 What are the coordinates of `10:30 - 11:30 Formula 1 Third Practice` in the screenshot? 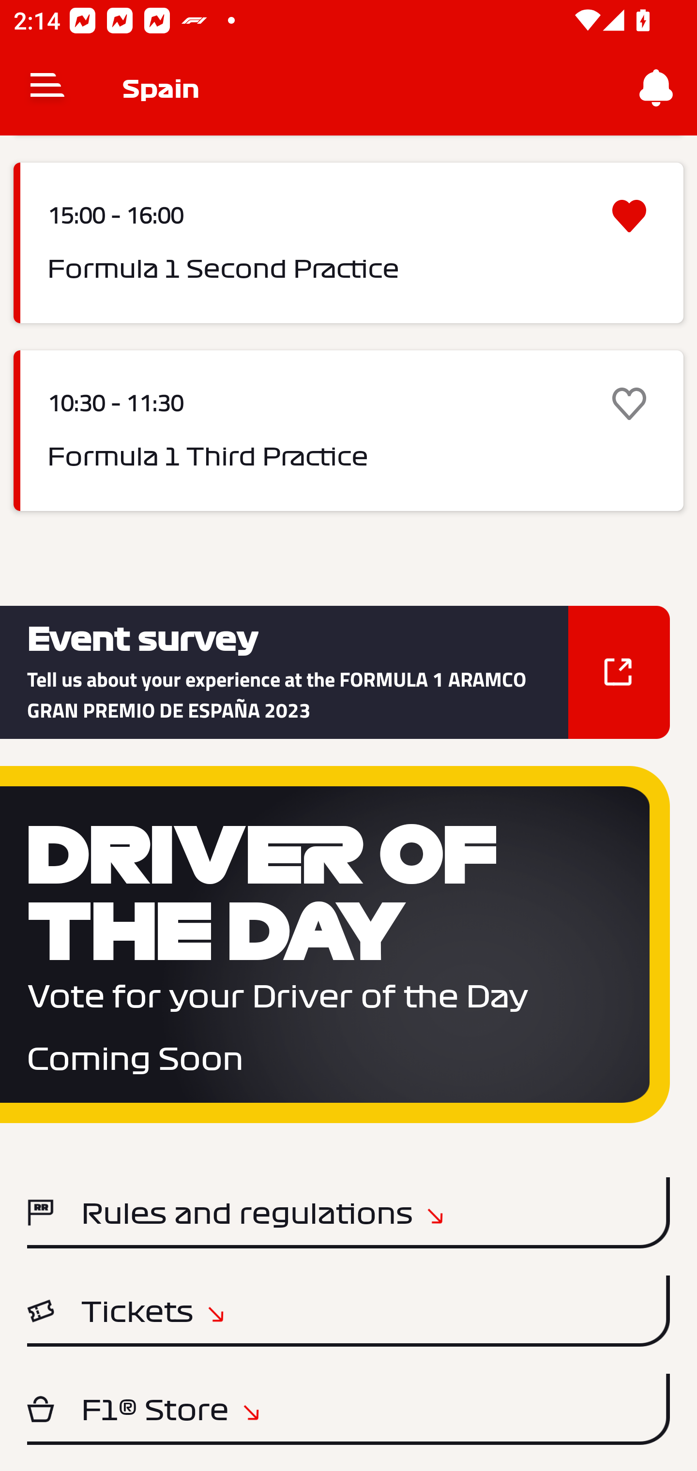 It's located at (348, 430).